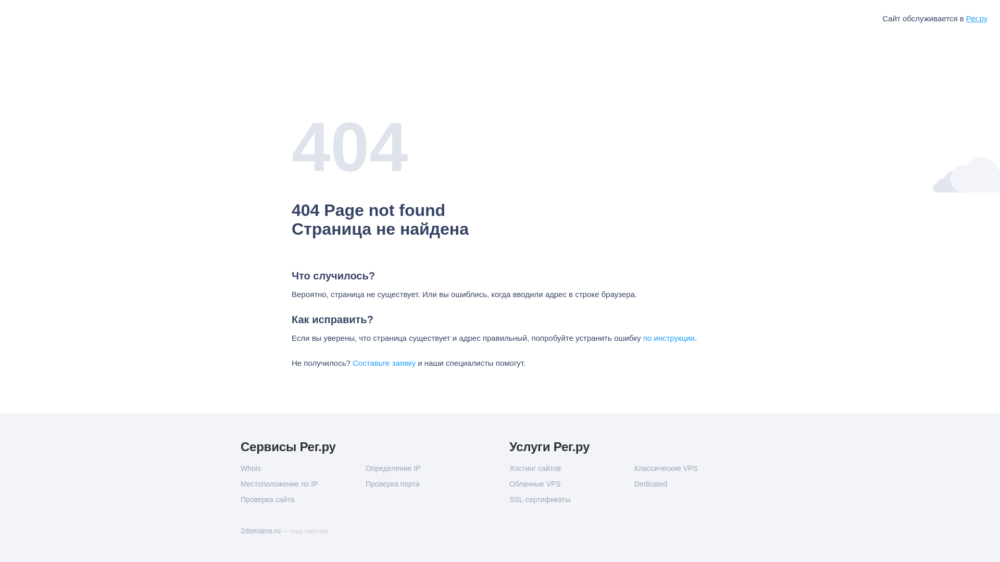 The height and width of the screenshot is (562, 1000). What do you see at coordinates (303, 468) in the screenshot?
I see `Whois` at bounding box center [303, 468].